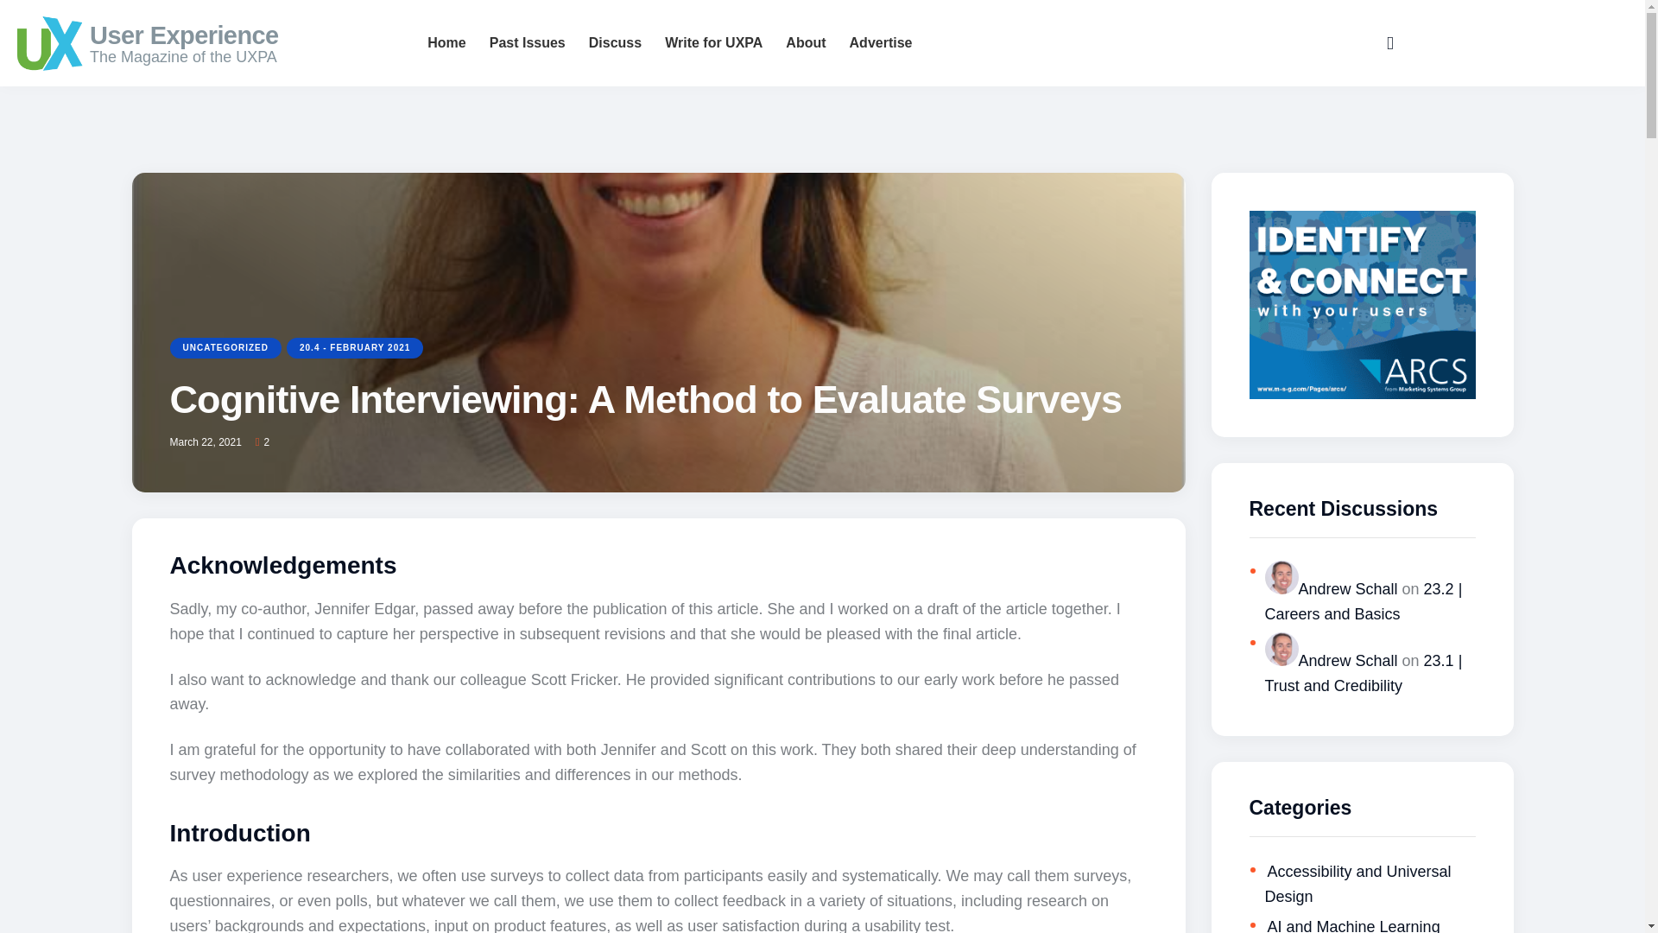  What do you see at coordinates (528, 43) in the screenshot?
I see `Past Issues` at bounding box center [528, 43].